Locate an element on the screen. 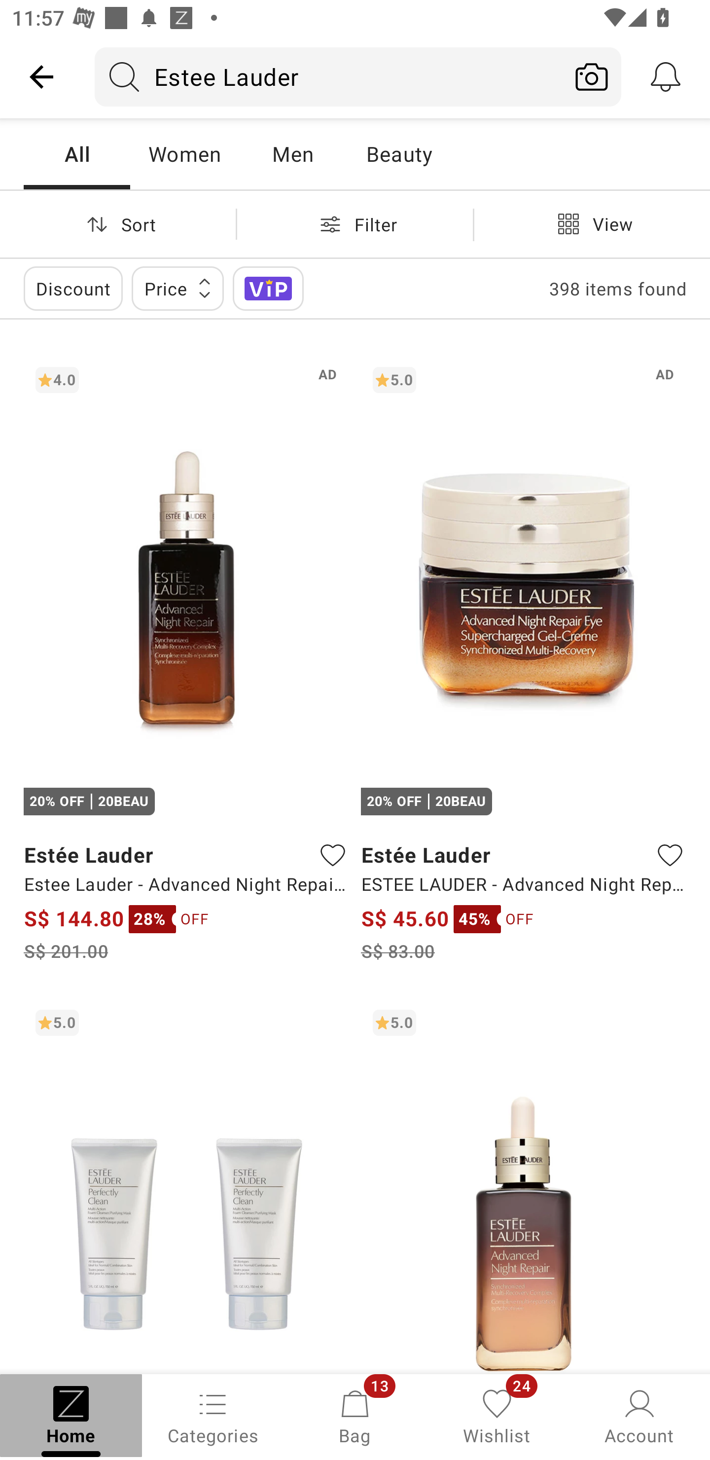  Wishlist, 24 new notifications Wishlist is located at coordinates (497, 1416).